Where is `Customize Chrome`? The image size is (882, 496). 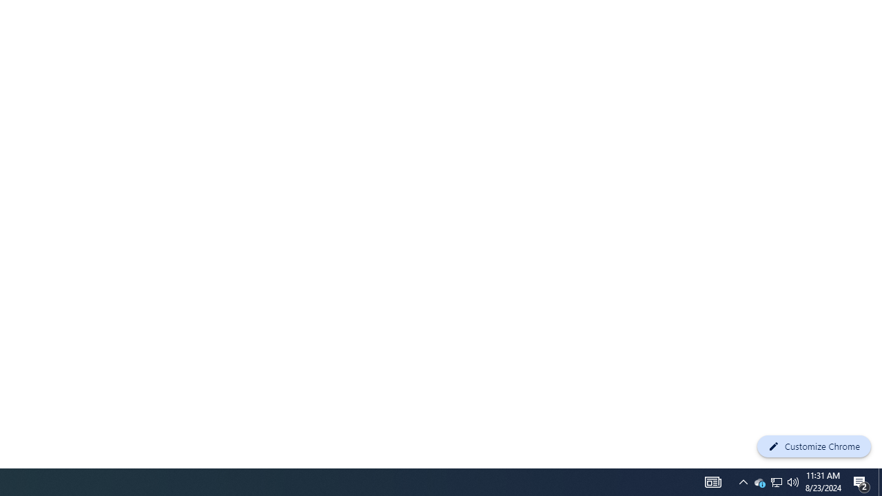 Customize Chrome is located at coordinates (814, 446).